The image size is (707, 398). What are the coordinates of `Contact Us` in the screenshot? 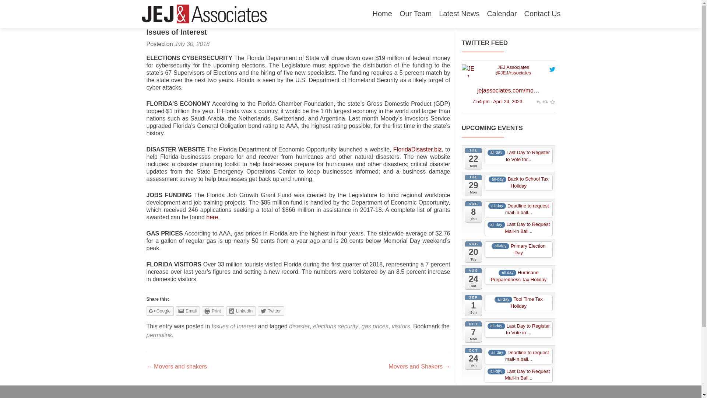 It's located at (542, 14).